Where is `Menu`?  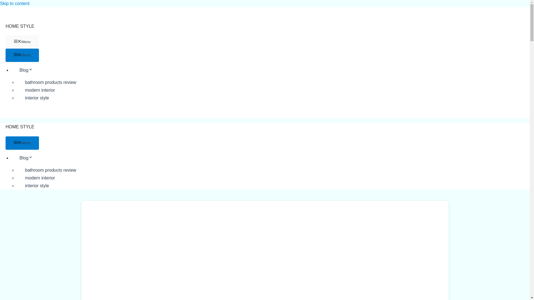 Menu is located at coordinates (22, 42).